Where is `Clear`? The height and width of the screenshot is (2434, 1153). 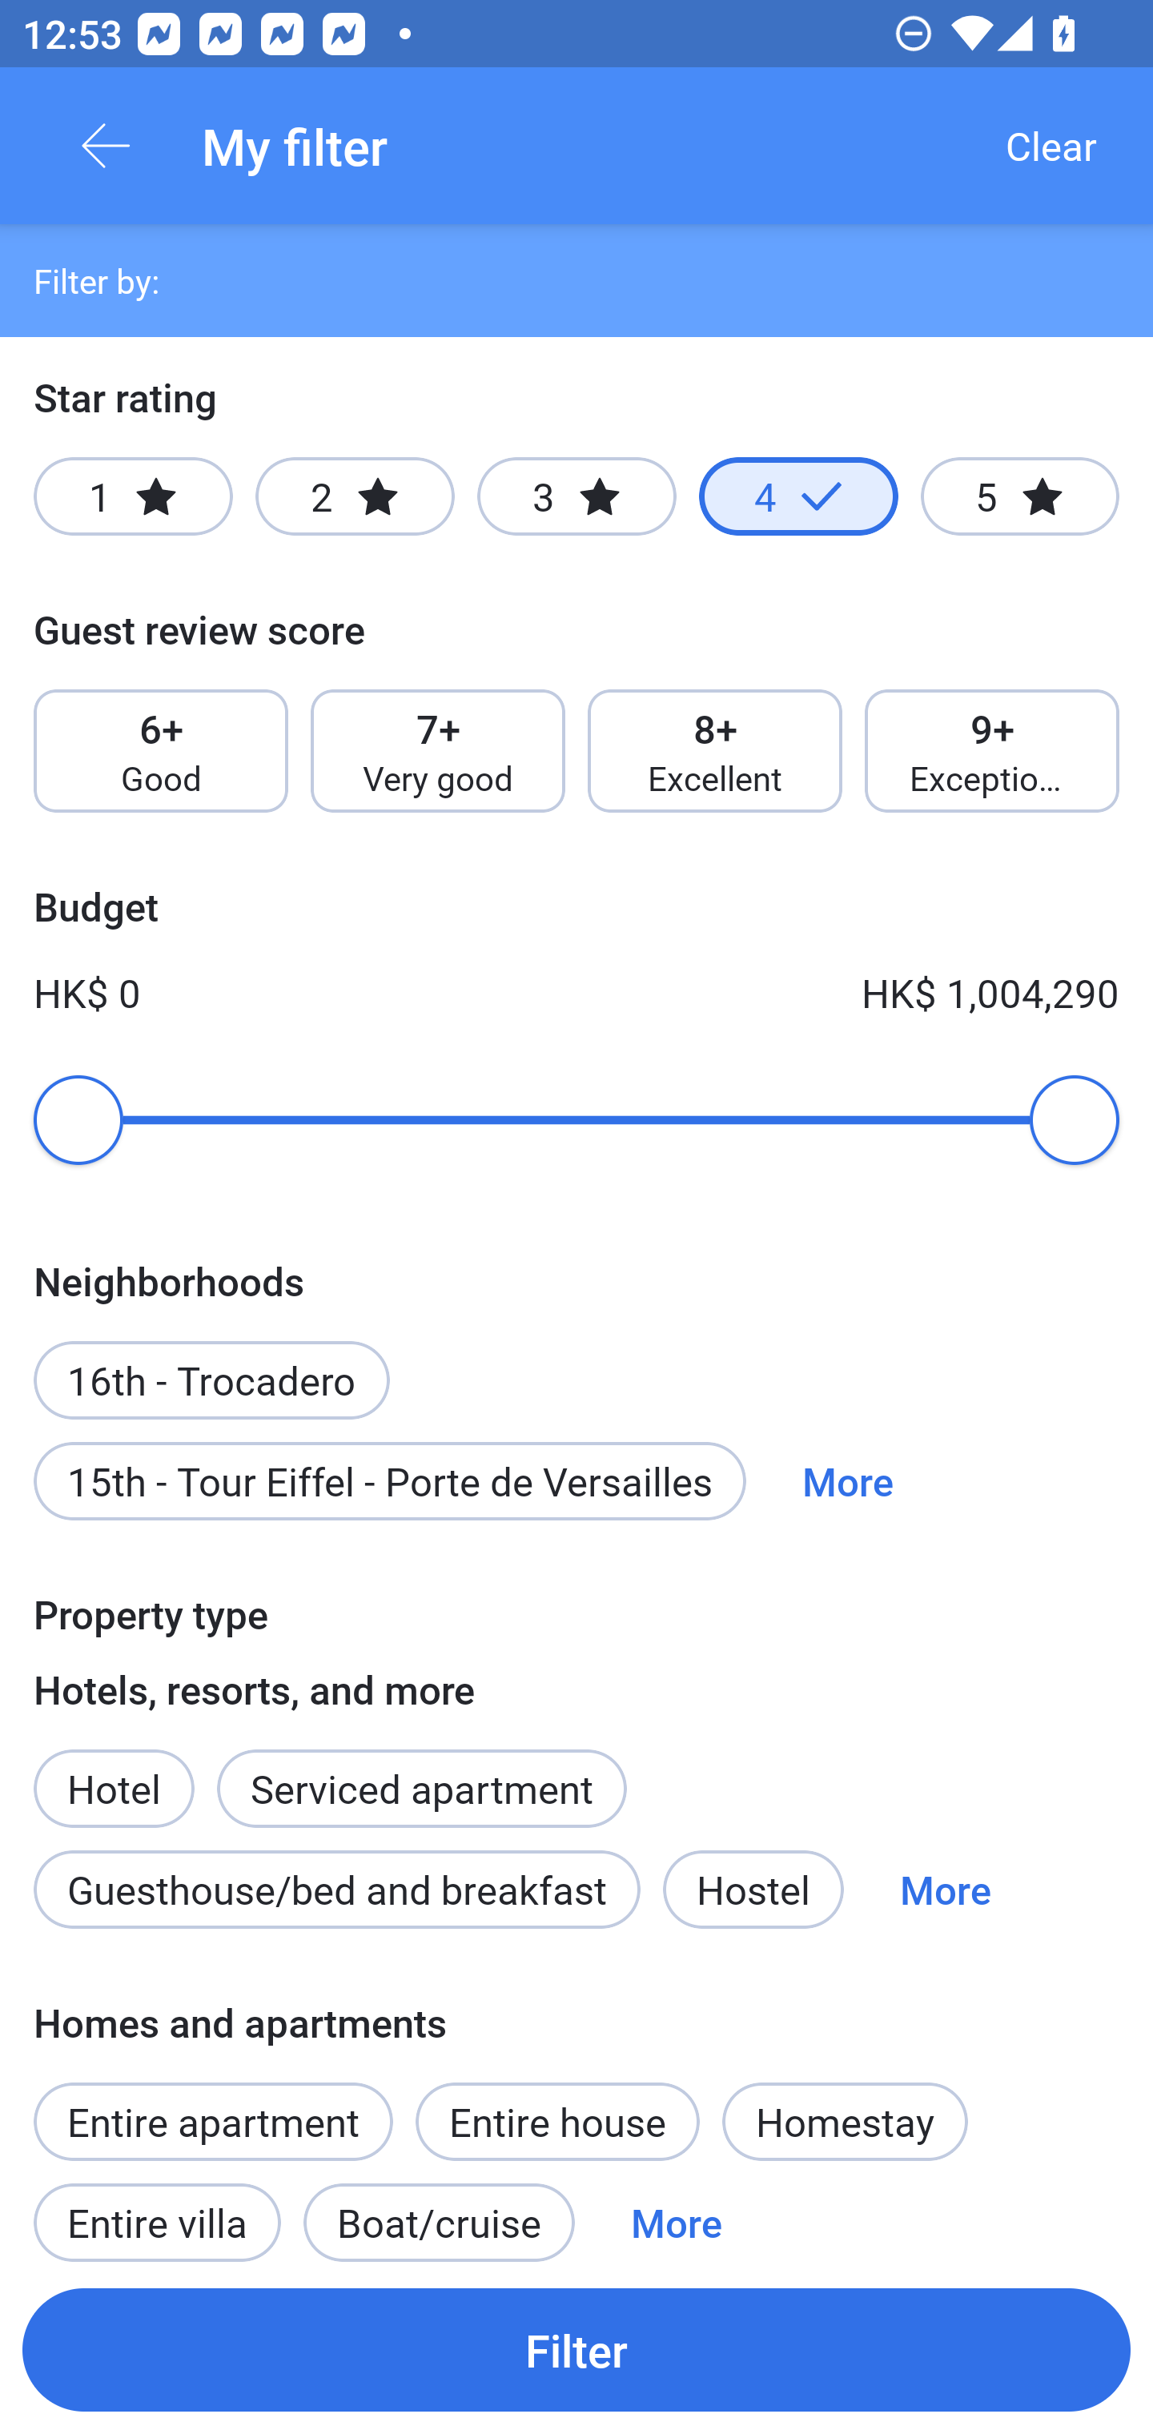
Clear is located at coordinates (1051, 146).